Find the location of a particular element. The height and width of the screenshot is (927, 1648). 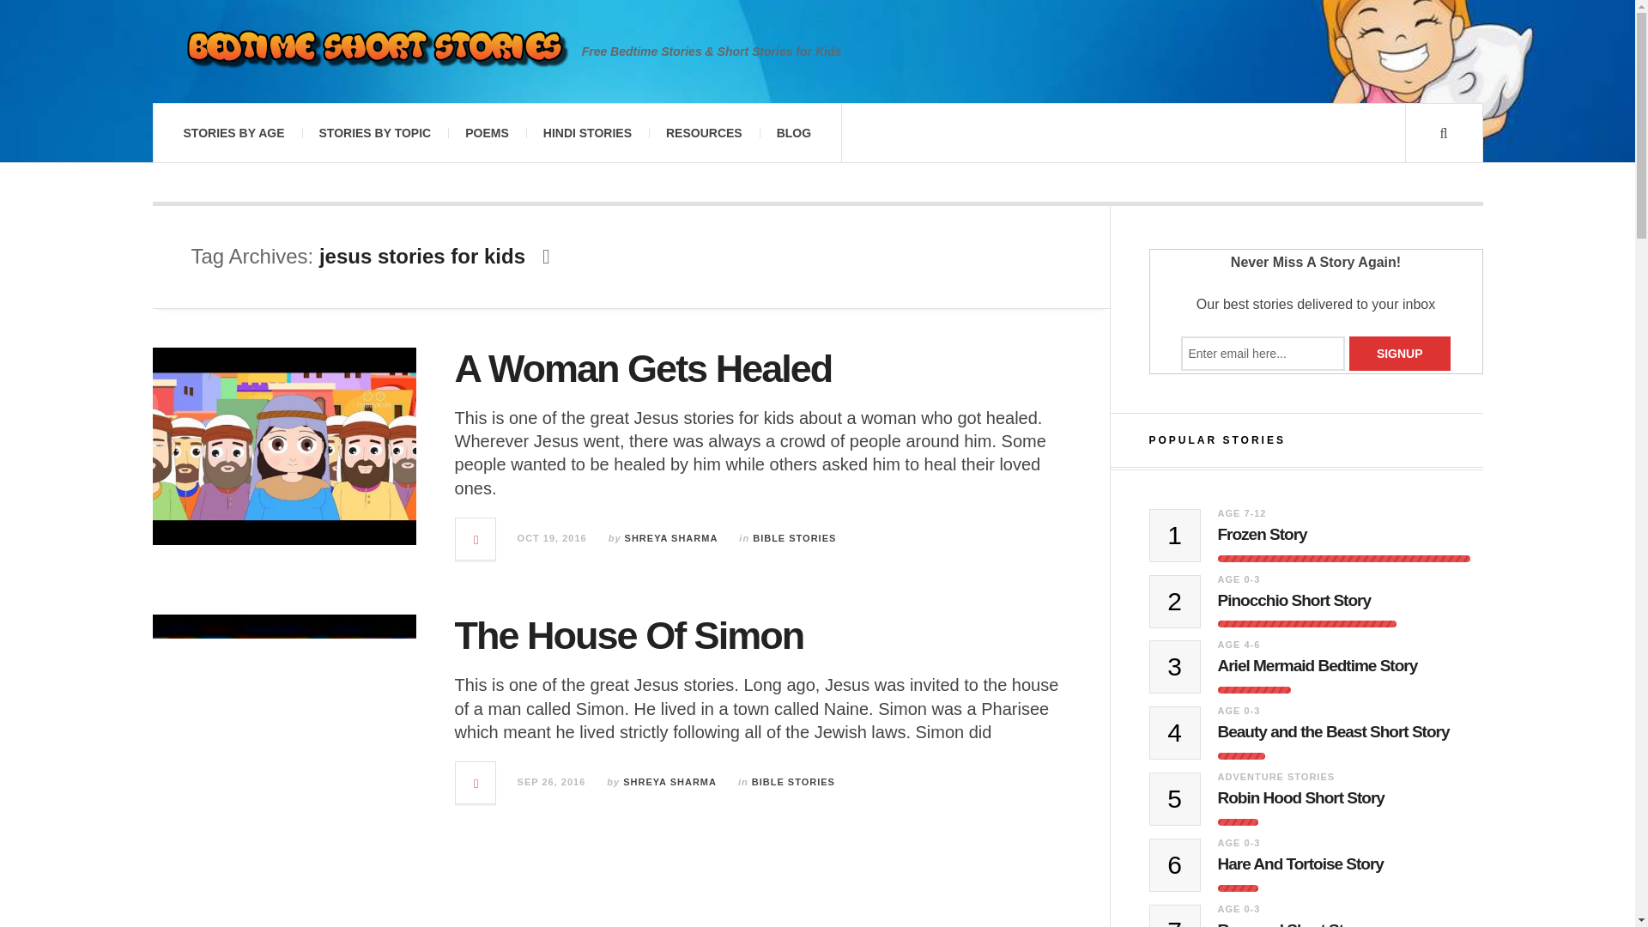

Bedtimeshortstories is located at coordinates (374, 51).